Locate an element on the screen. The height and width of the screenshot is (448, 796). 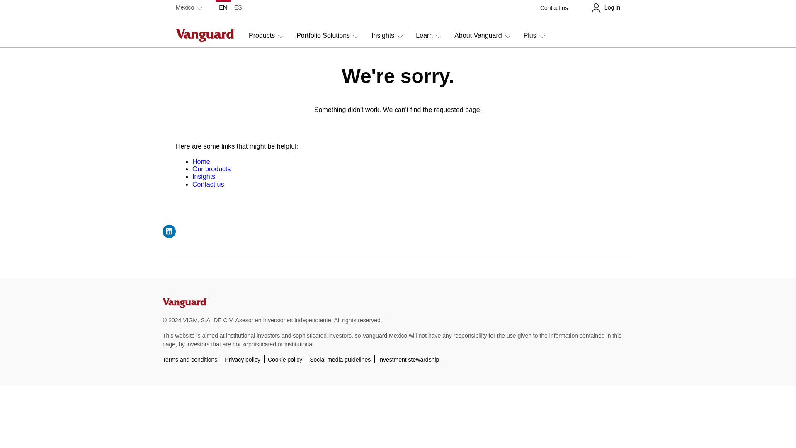
Contact us is located at coordinates (554, 7).